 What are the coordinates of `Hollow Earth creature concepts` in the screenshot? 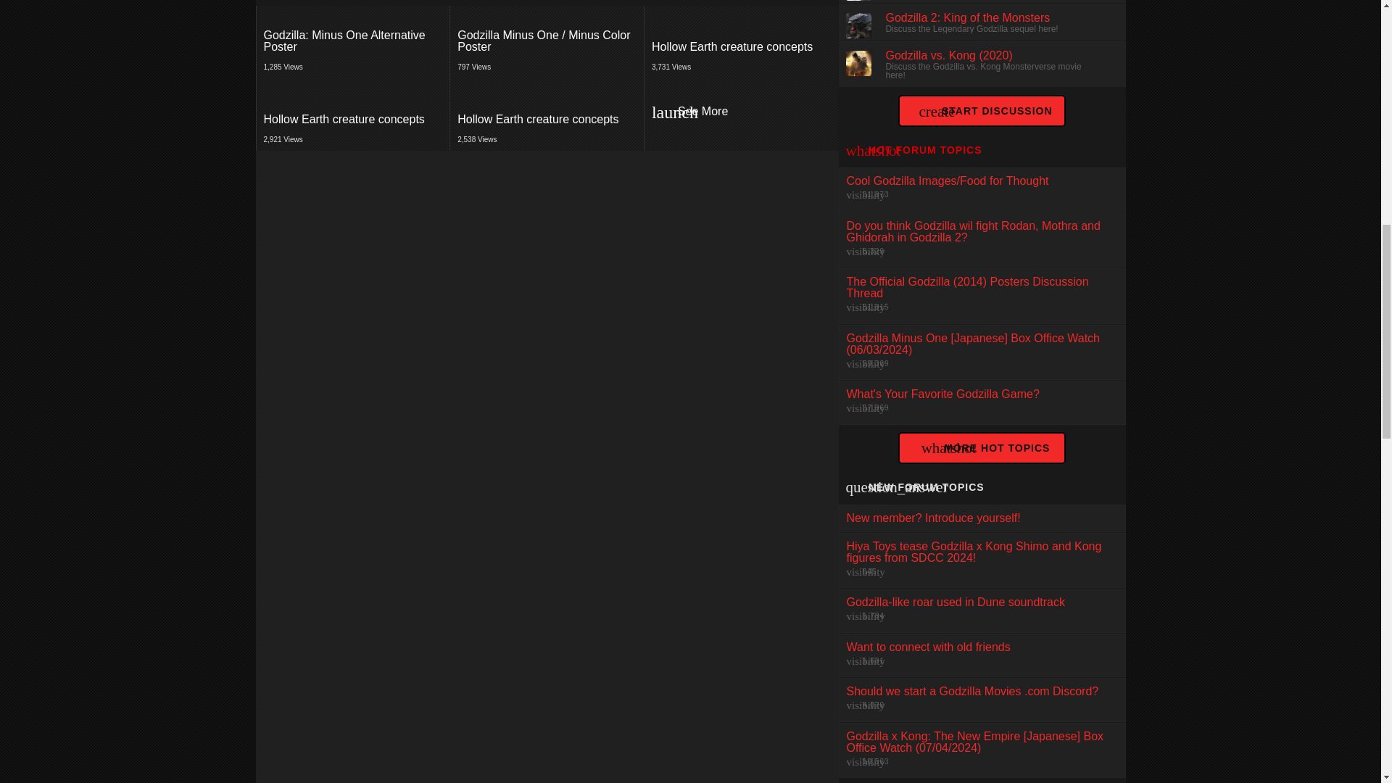 It's located at (547, 115).